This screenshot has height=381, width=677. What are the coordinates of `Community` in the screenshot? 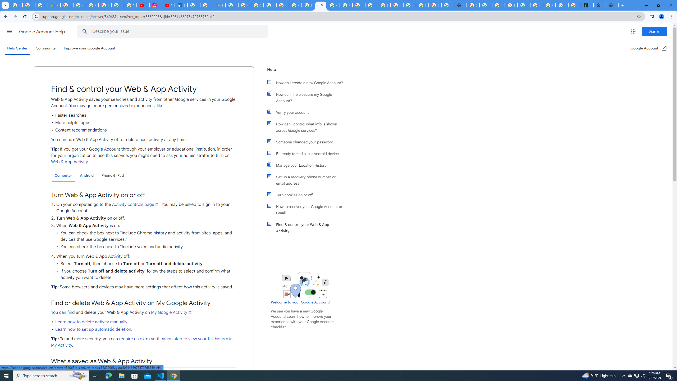 It's located at (45, 48).